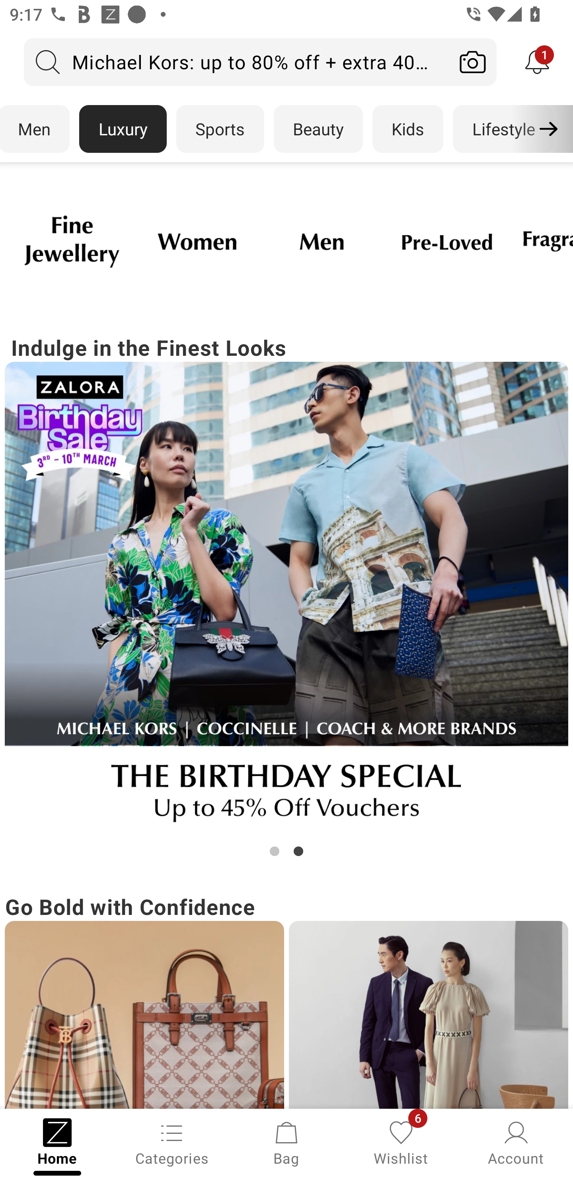  What do you see at coordinates (172, 1142) in the screenshot?
I see `Categories` at bounding box center [172, 1142].